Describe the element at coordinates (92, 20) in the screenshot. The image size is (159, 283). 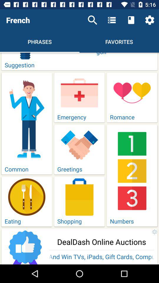
I see `choose the icon next to the french` at that location.